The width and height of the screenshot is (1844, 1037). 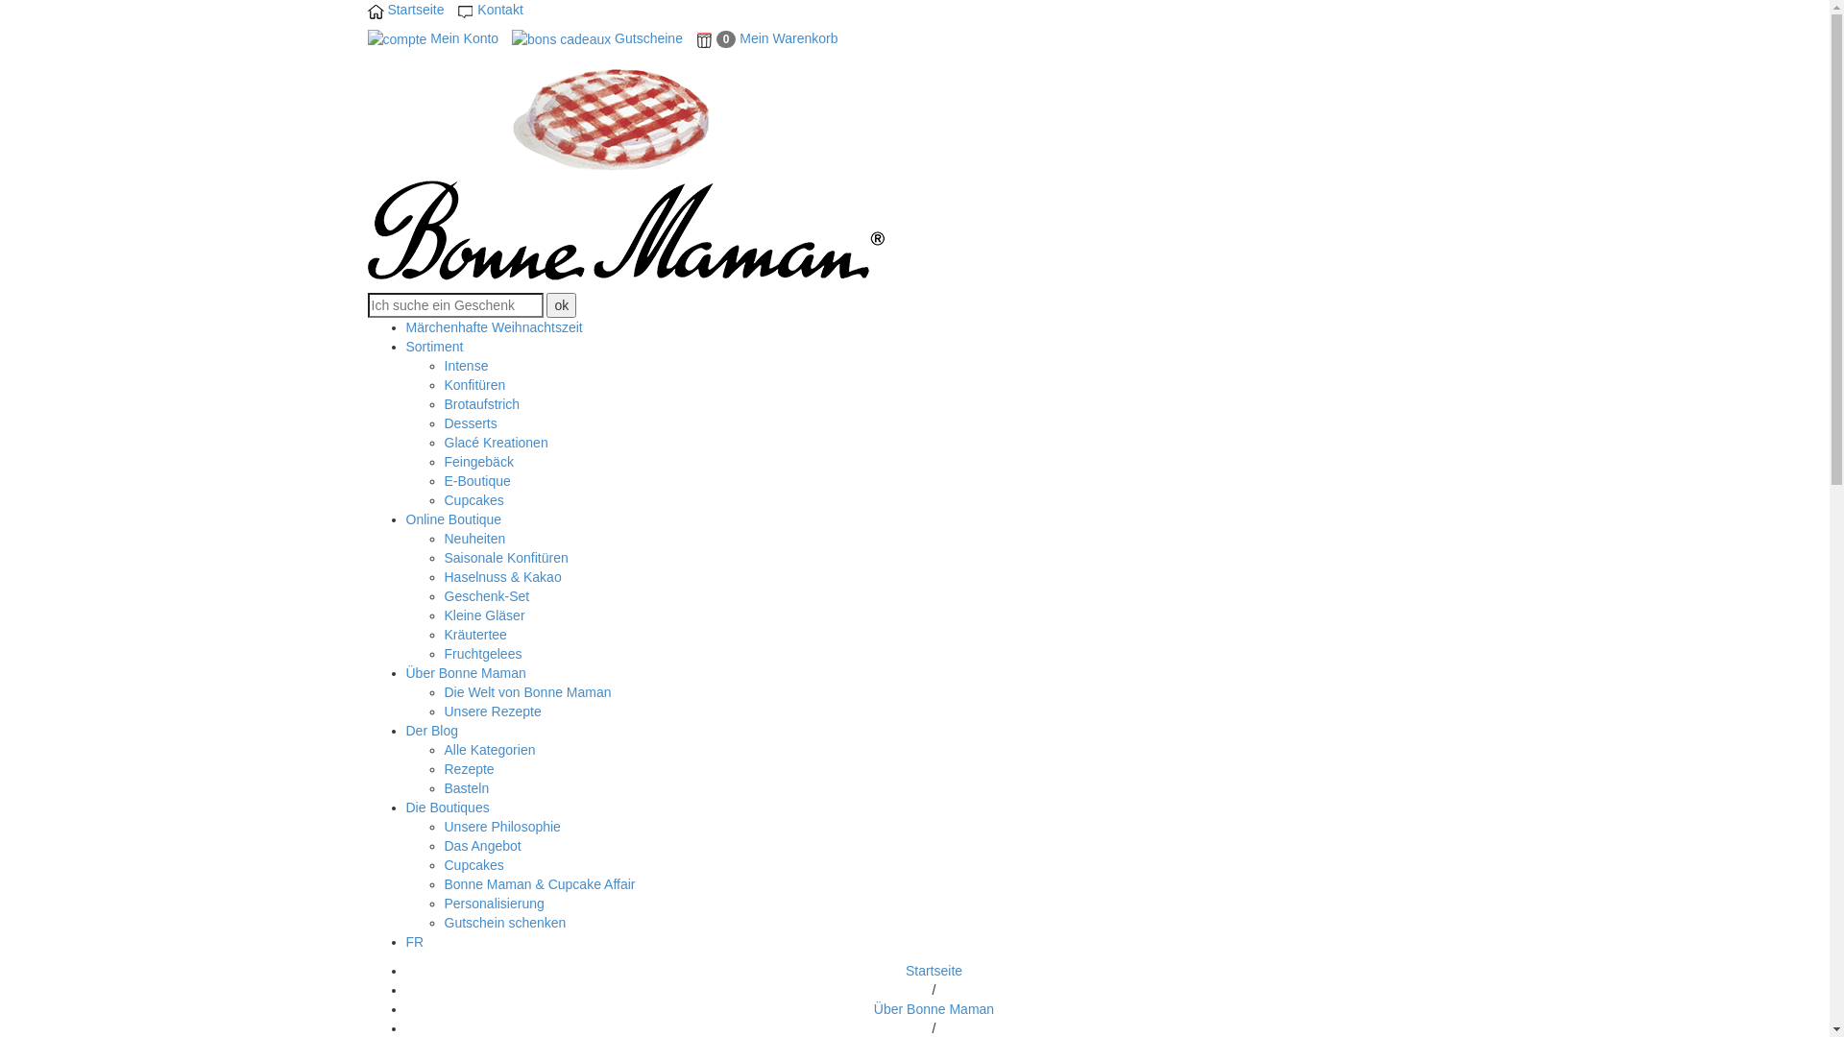 What do you see at coordinates (561, 305) in the screenshot?
I see `ok` at bounding box center [561, 305].